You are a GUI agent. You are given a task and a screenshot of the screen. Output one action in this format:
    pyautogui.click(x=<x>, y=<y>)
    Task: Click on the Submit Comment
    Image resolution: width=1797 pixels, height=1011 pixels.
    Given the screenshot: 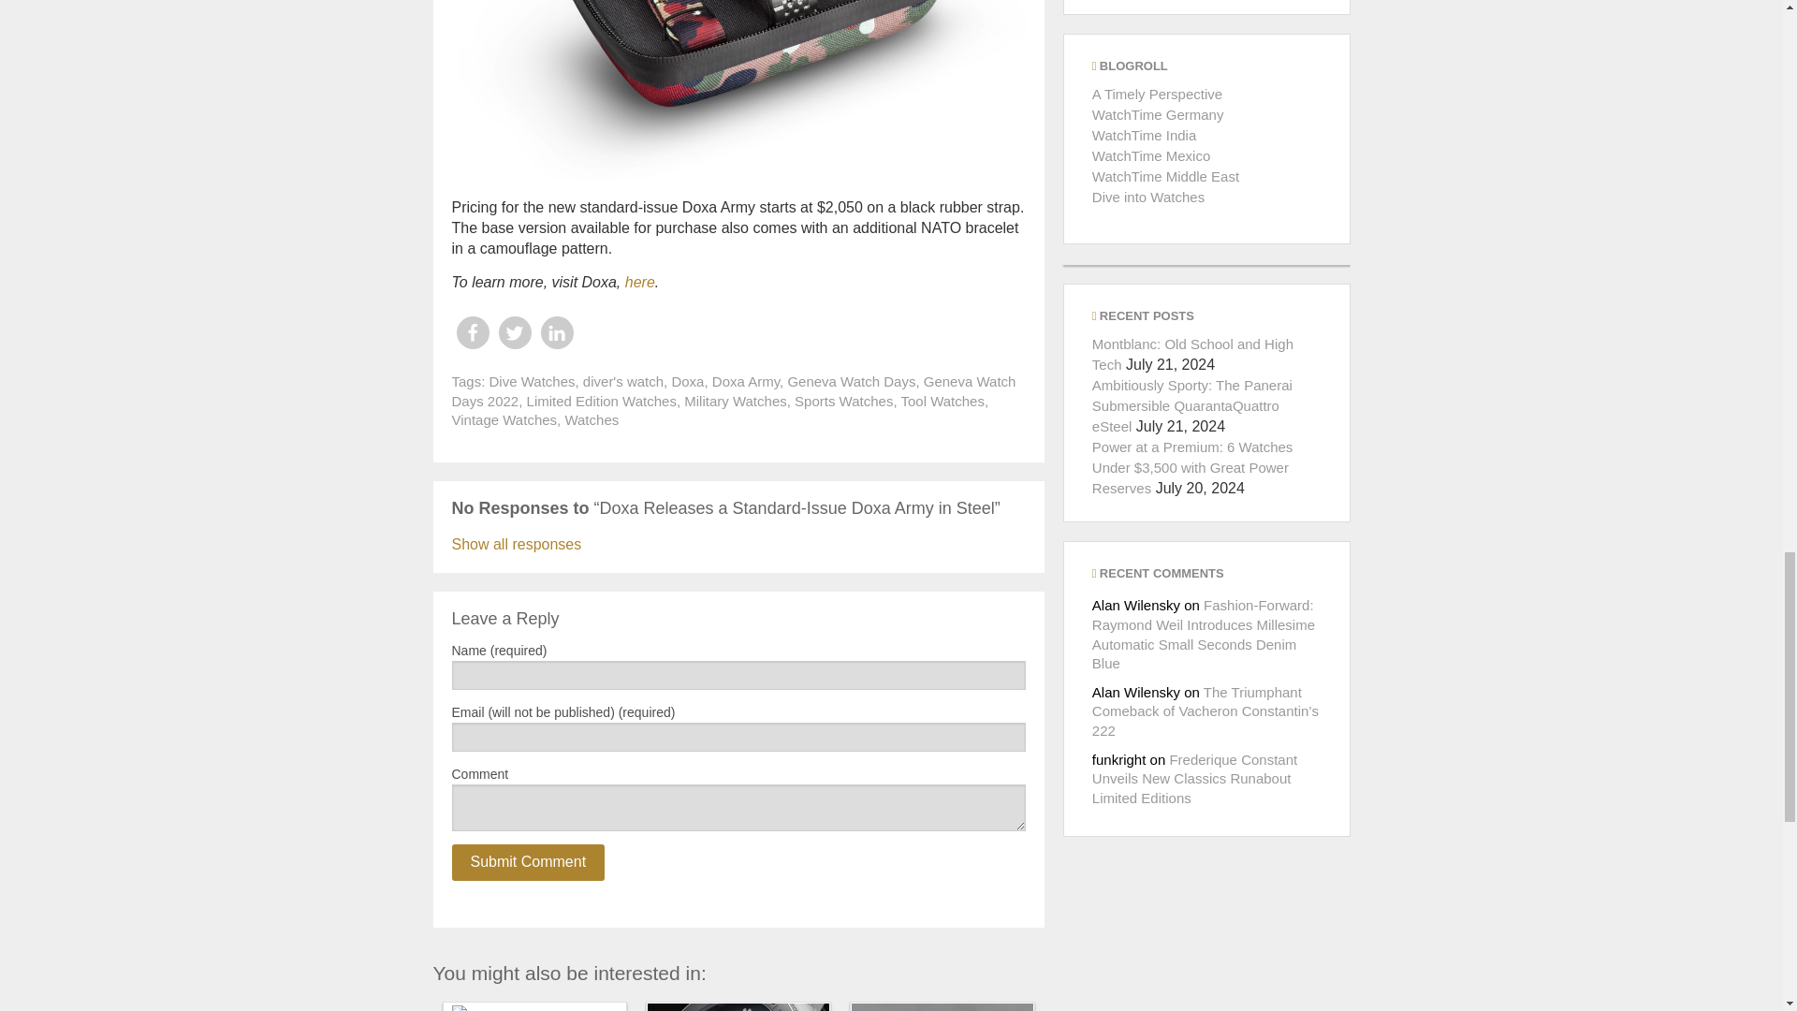 What is the action you would take?
    pyautogui.click(x=527, y=861)
    